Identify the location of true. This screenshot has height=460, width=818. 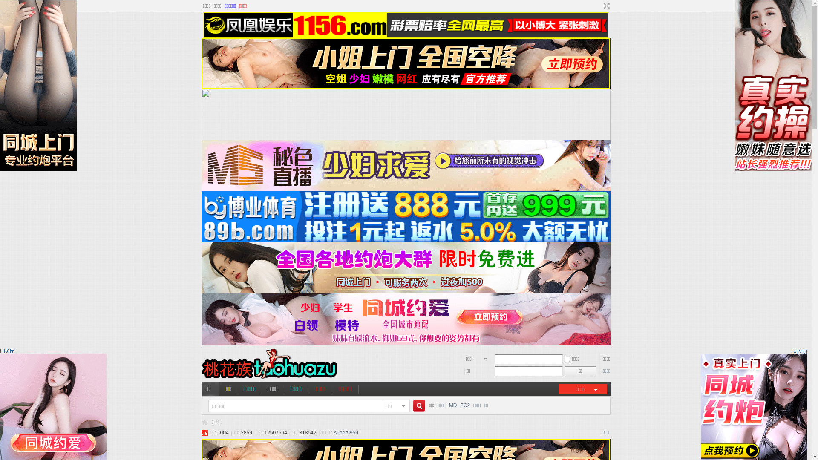
(416, 406).